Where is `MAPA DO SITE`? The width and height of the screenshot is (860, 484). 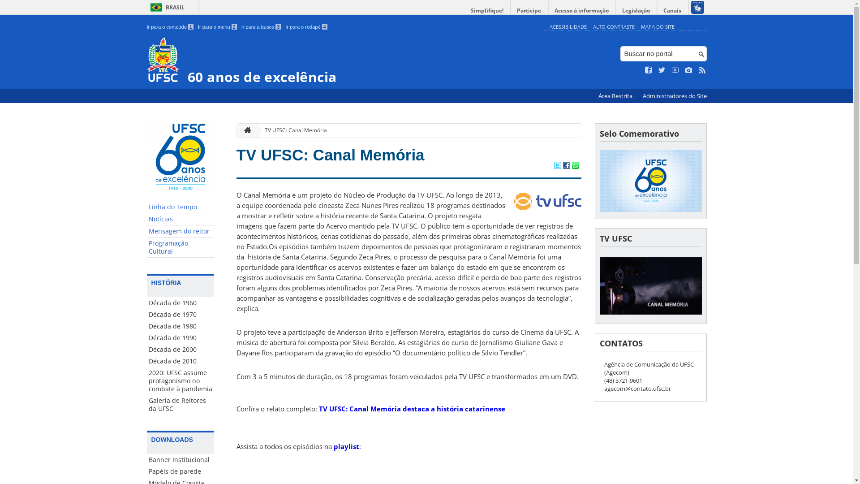
MAPA DO SITE is located at coordinates (658, 27).